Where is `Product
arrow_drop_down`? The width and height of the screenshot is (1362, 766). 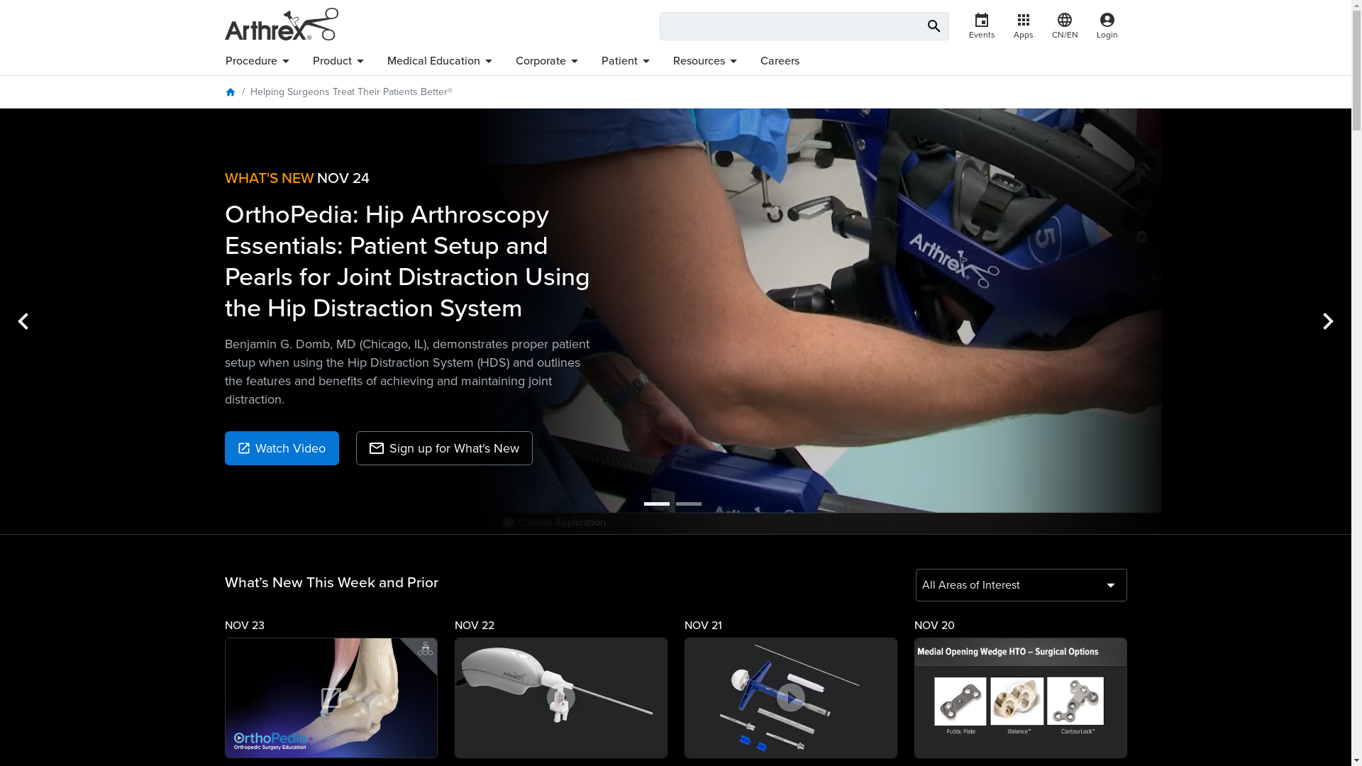 Product
arrow_drop_down is located at coordinates (340, 61).